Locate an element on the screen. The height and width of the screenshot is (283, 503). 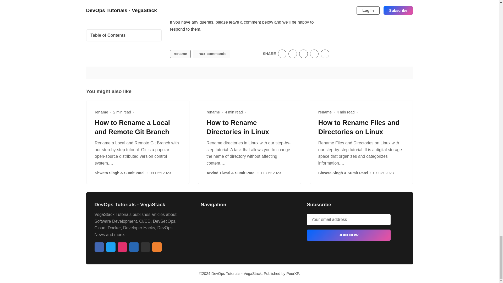
Share on Facebook is located at coordinates (293, 54).